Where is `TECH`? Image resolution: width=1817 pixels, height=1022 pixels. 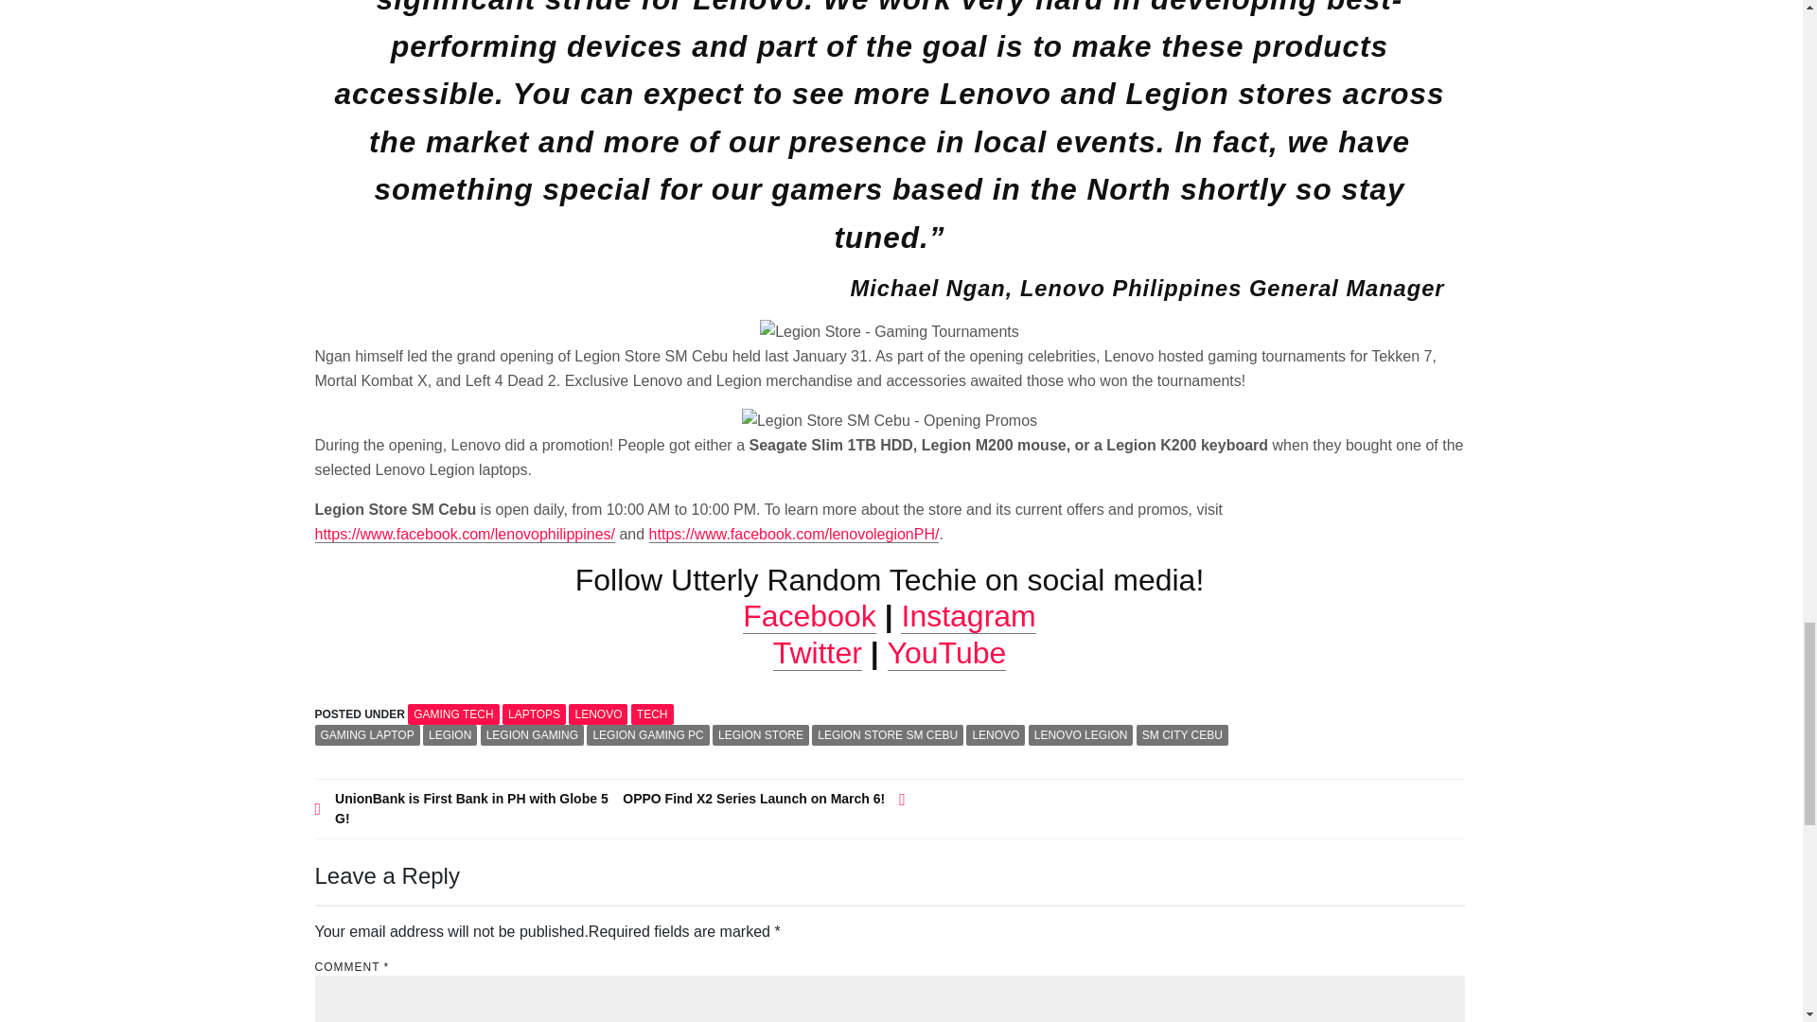 TECH is located at coordinates (652, 714).